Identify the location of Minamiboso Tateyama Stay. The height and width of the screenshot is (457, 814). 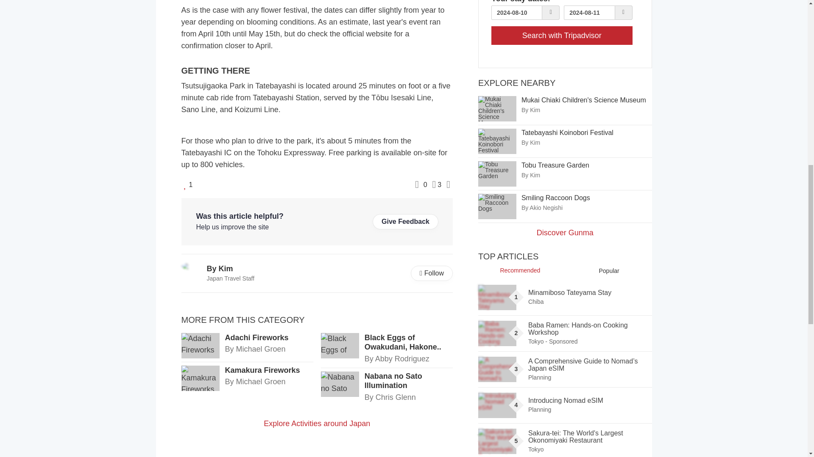
(497, 297).